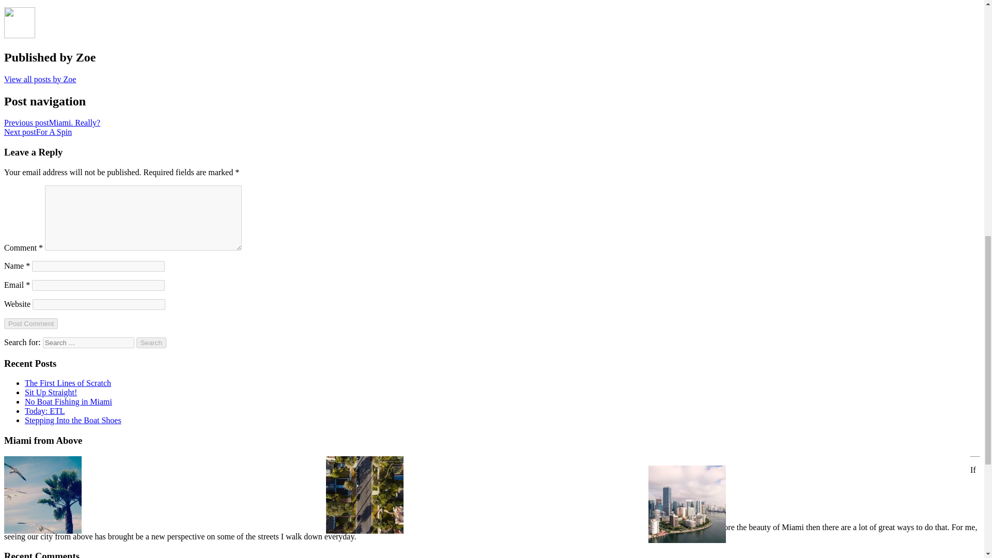  What do you see at coordinates (40, 79) in the screenshot?
I see `View all posts by Zoe` at bounding box center [40, 79].